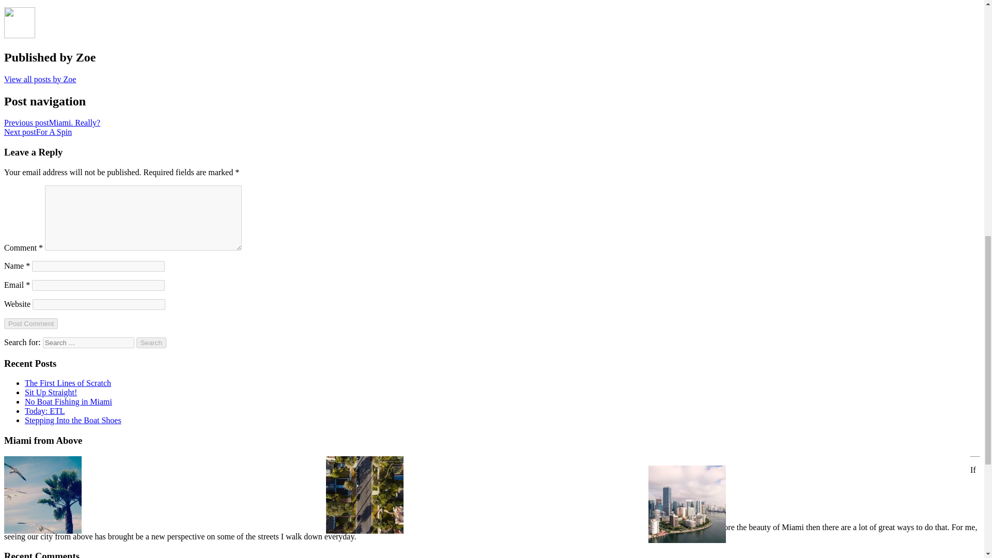  What do you see at coordinates (40, 79) in the screenshot?
I see `View all posts by Zoe` at bounding box center [40, 79].